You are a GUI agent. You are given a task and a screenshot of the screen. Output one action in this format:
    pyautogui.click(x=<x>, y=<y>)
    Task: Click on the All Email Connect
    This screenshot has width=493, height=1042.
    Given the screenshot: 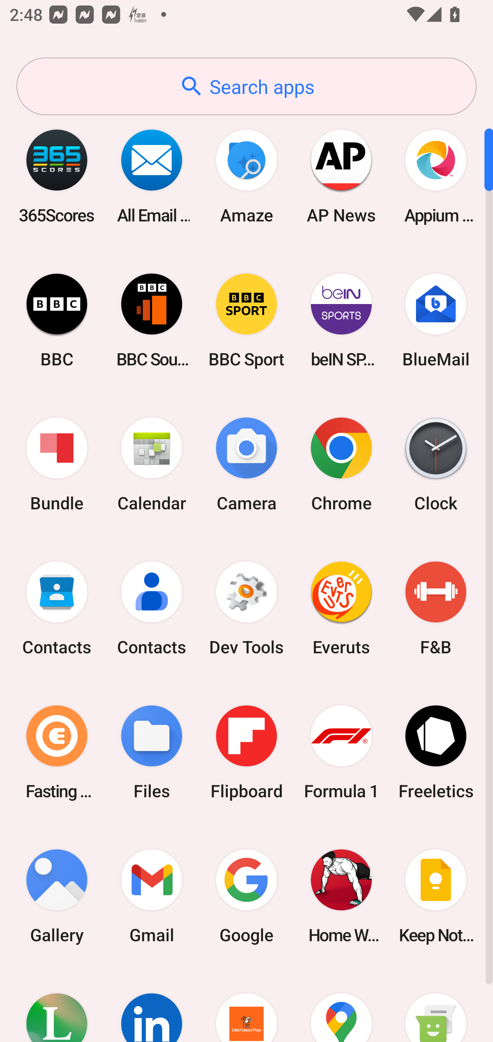 What is the action you would take?
    pyautogui.click(x=152, y=176)
    